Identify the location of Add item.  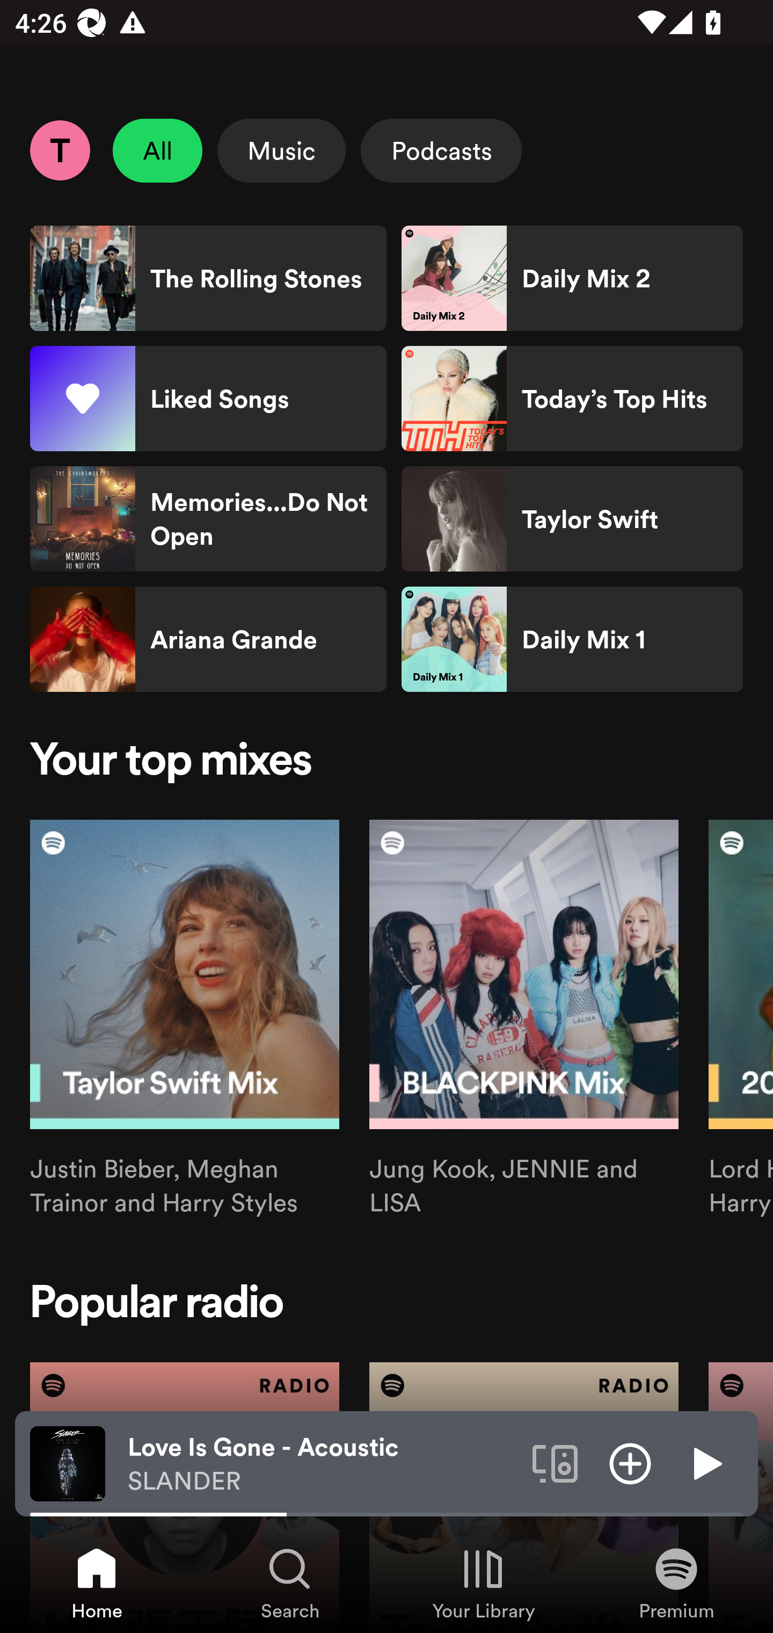
(630, 1463).